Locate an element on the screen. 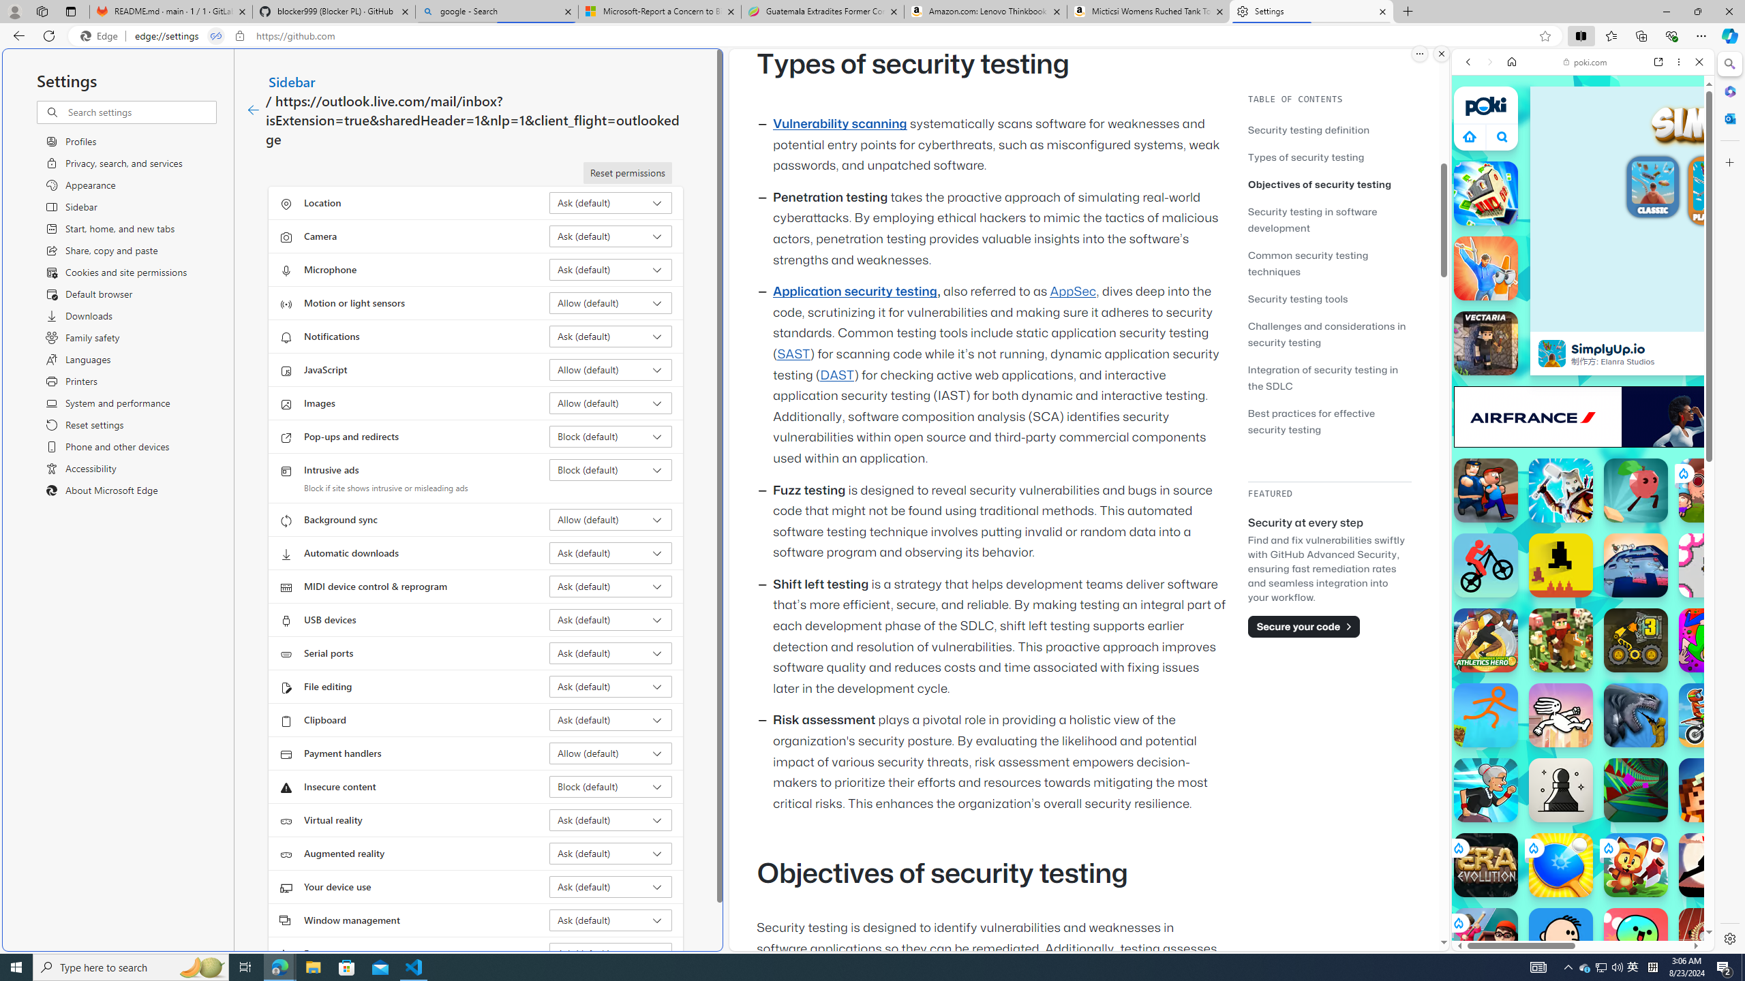  Moto X3M Moto X3M is located at coordinates (1711, 715).